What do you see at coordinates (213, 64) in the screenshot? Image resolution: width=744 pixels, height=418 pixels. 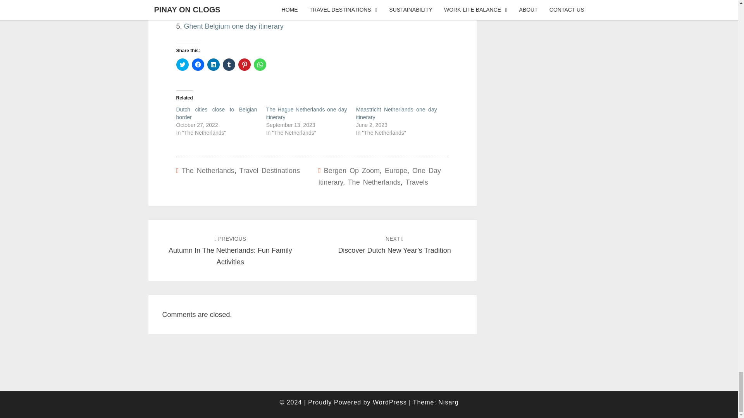 I see `Click to share on LinkedIn` at bounding box center [213, 64].